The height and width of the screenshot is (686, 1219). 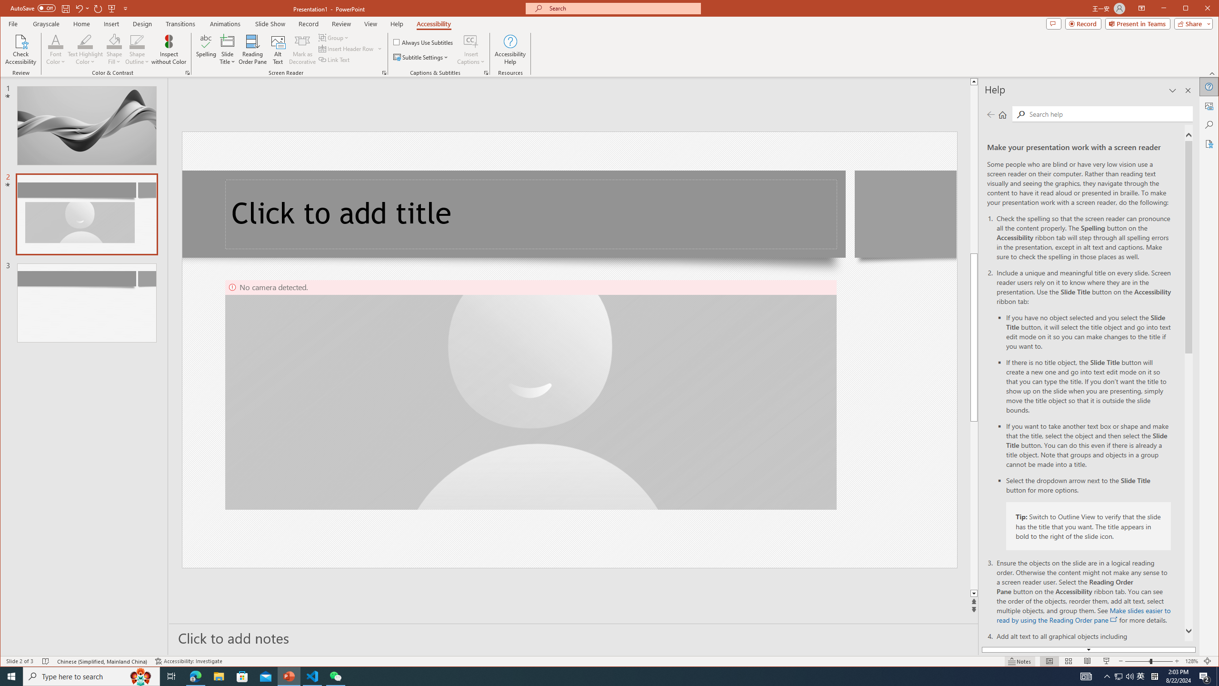 What do you see at coordinates (46, 24) in the screenshot?
I see `Grayscale` at bounding box center [46, 24].